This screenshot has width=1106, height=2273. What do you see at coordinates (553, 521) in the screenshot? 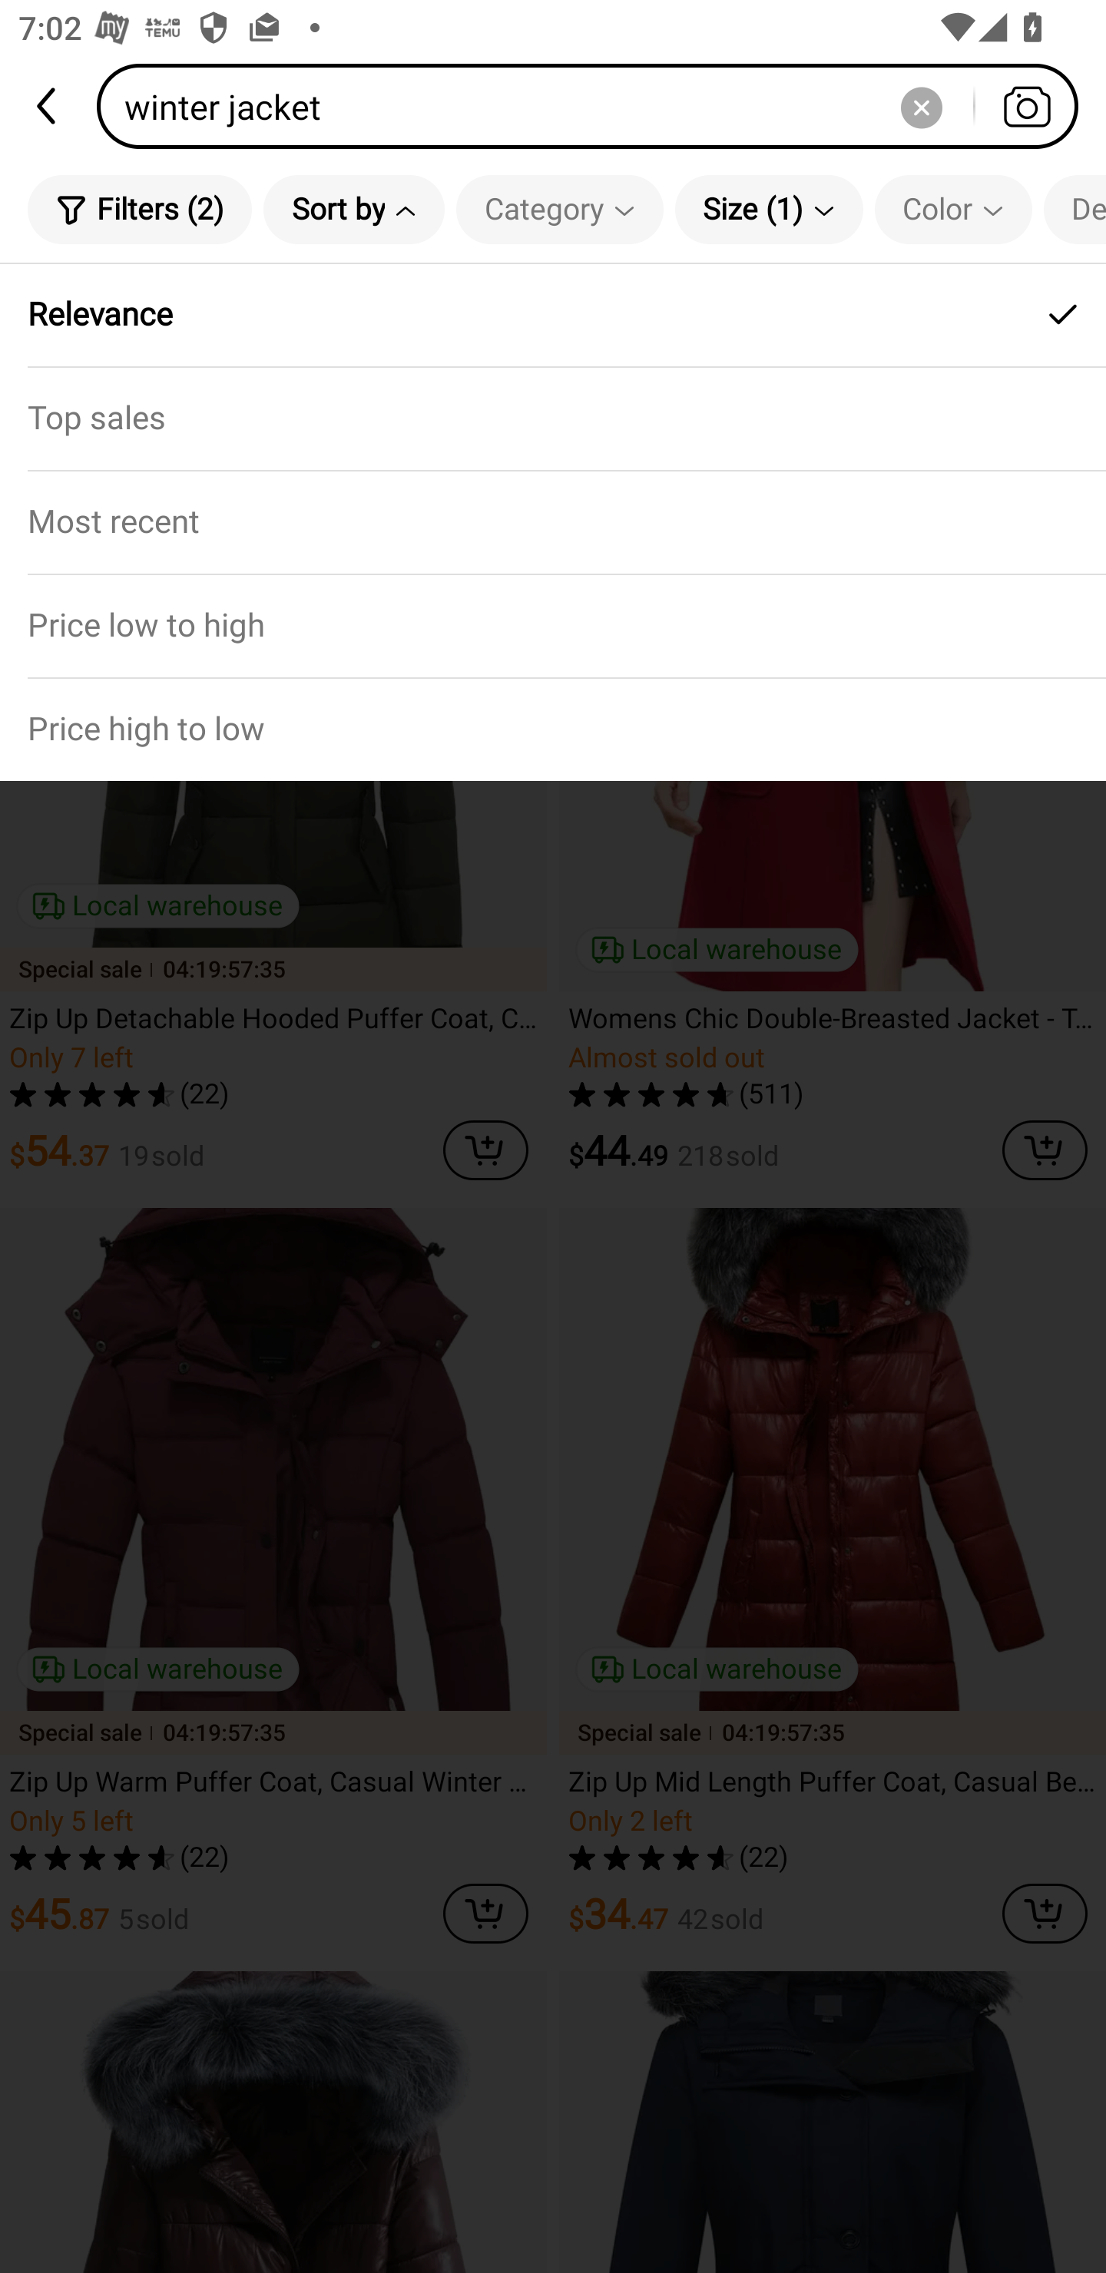
I see `Most recent` at bounding box center [553, 521].